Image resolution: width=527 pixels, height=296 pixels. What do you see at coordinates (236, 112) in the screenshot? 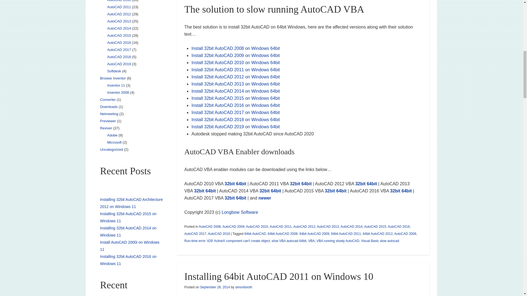
I see `Install 32bit AutoCAD 2017 on Windows 64bit` at bounding box center [236, 112].